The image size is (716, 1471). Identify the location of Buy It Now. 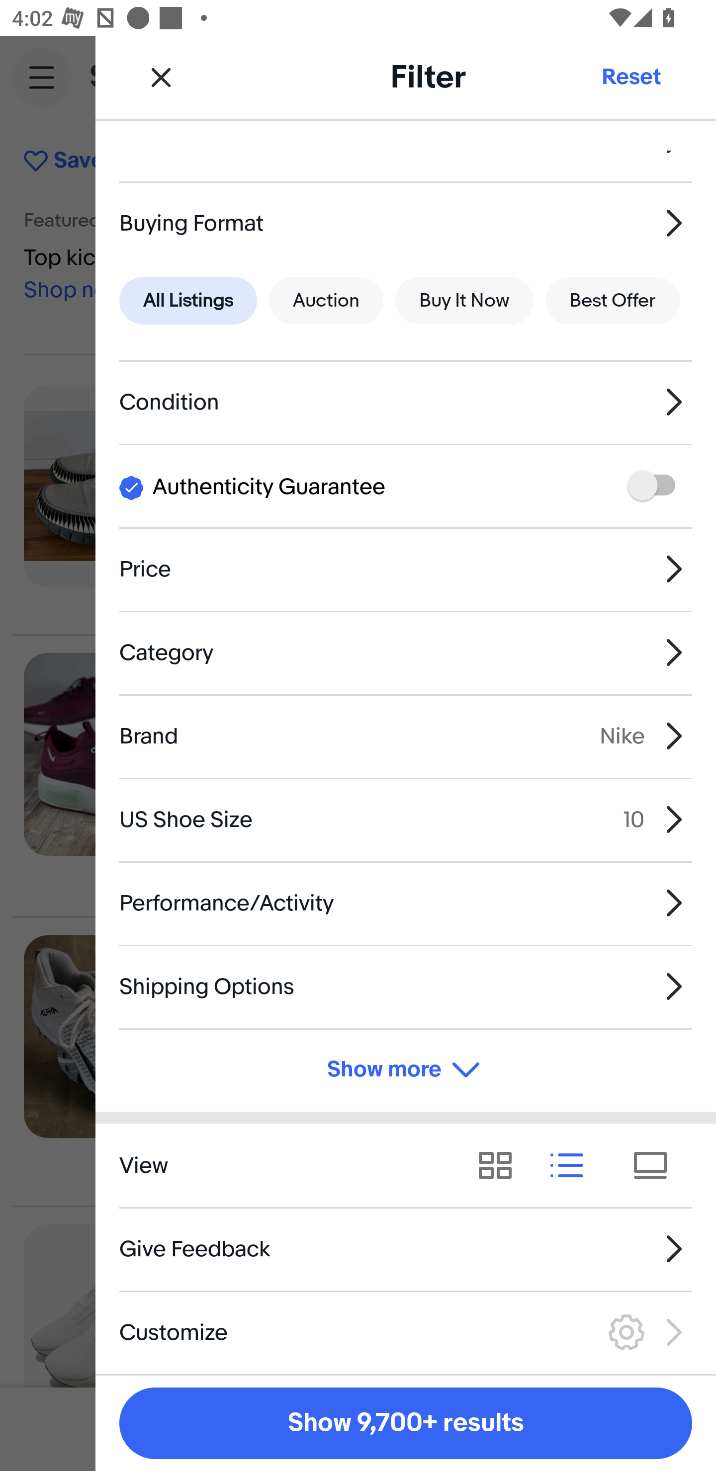
(464, 300).